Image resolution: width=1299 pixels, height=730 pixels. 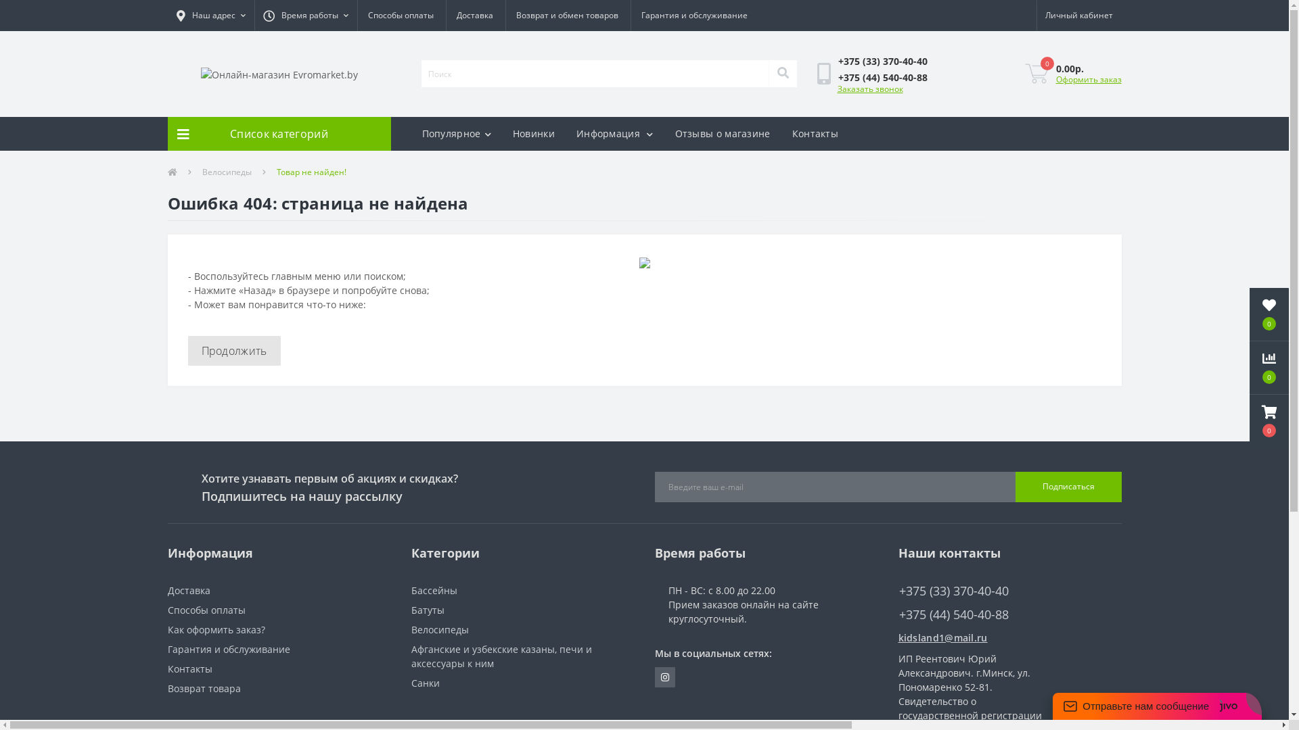 What do you see at coordinates (1010, 591) in the screenshot?
I see `+375 (33) 370-40-40` at bounding box center [1010, 591].